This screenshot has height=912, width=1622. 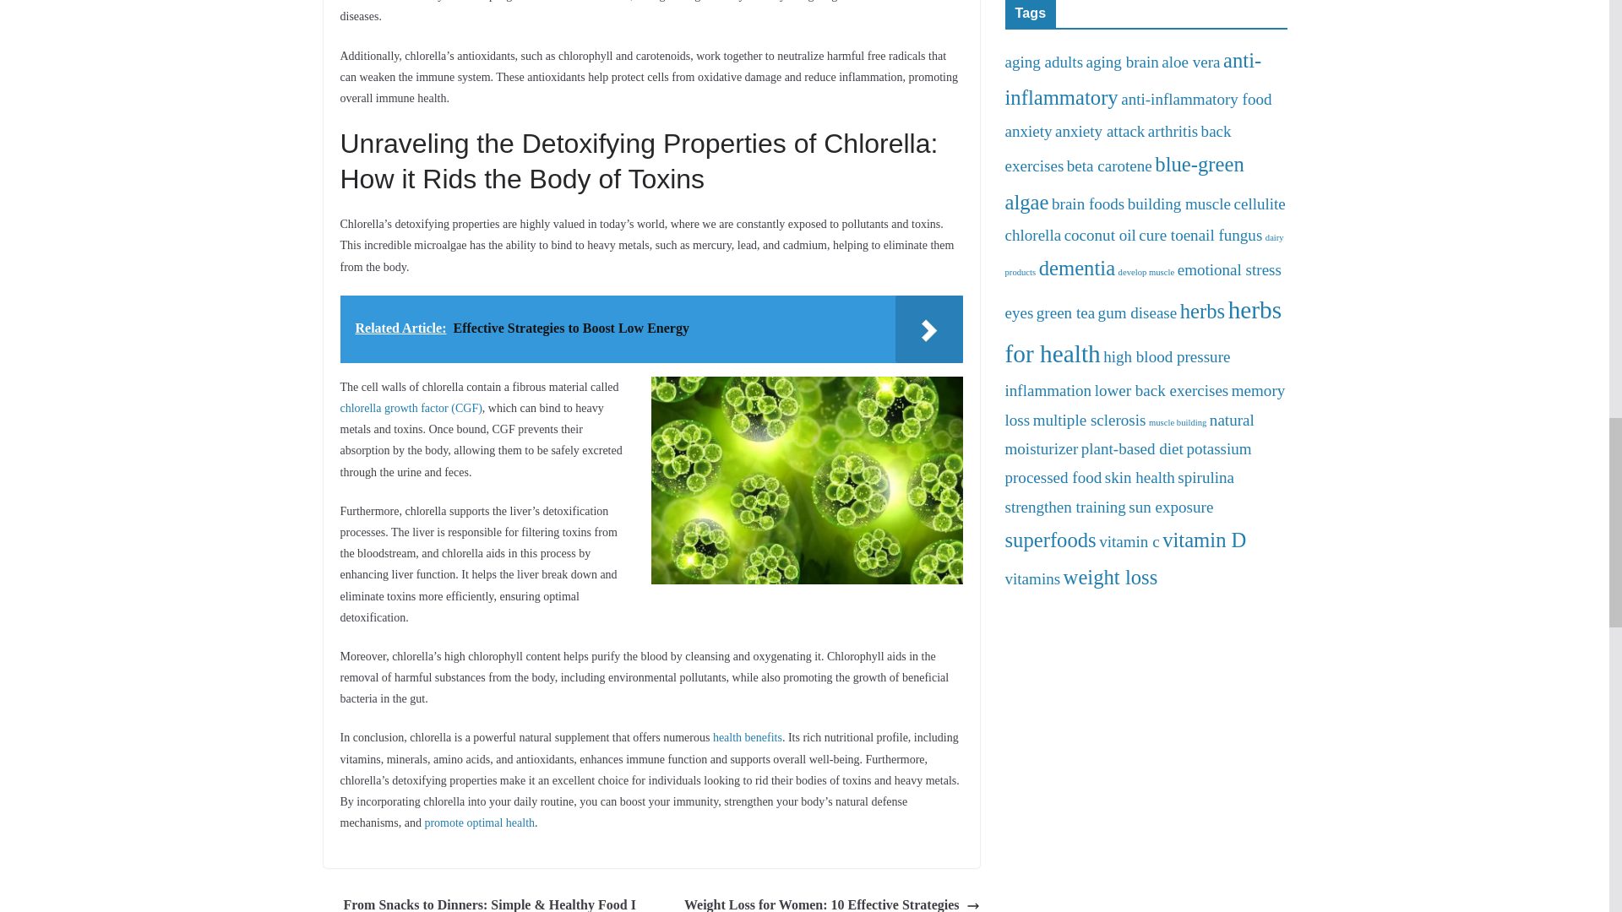 What do you see at coordinates (650, 328) in the screenshot?
I see `Related Article:  Effective Strategies to Boost Low Energy` at bounding box center [650, 328].